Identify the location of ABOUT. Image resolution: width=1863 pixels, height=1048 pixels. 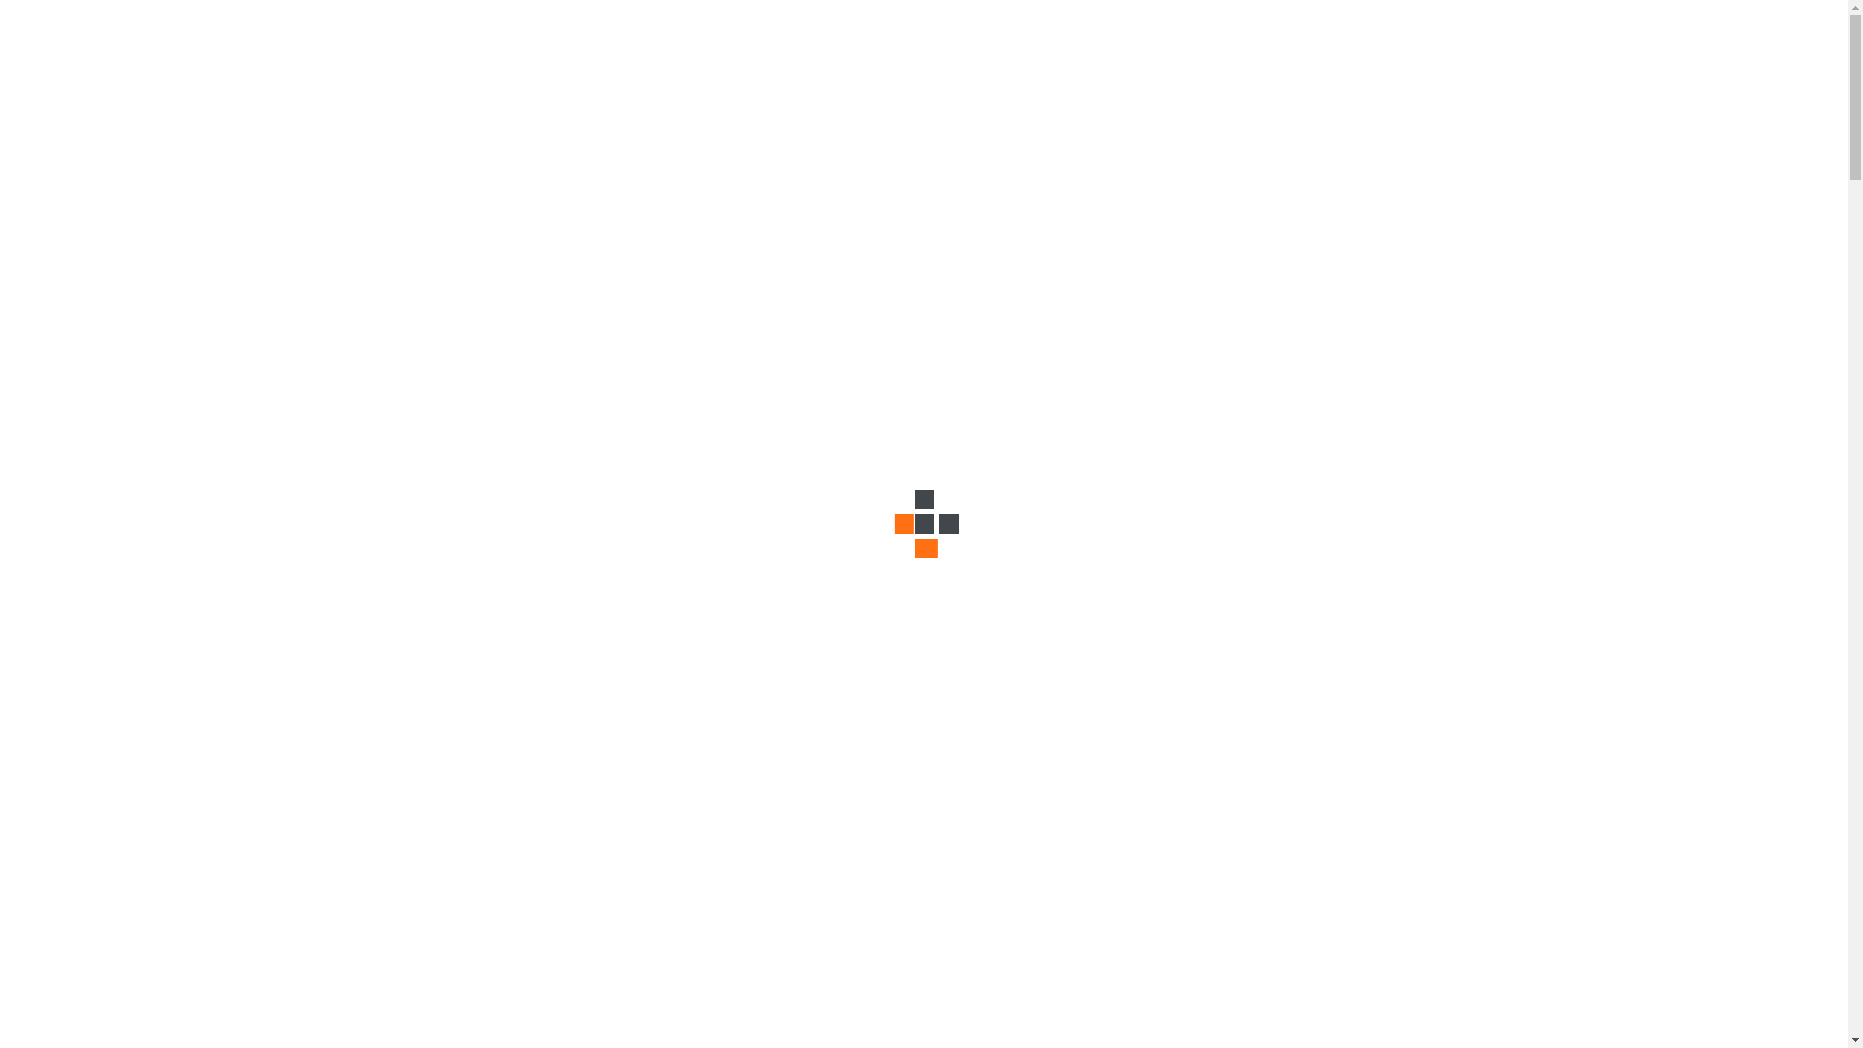
(130, 124).